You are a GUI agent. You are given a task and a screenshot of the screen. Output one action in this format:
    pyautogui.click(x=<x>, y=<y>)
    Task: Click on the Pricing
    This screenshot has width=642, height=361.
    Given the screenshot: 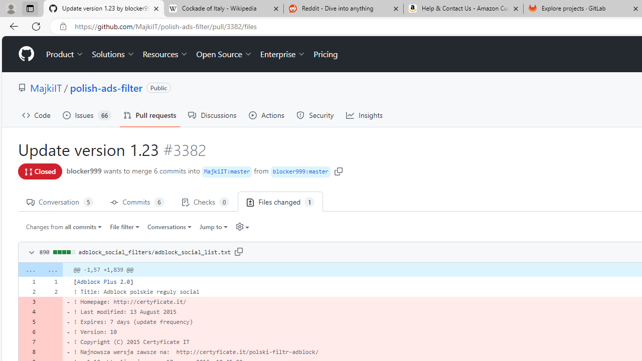 What is the action you would take?
    pyautogui.click(x=326, y=54)
    